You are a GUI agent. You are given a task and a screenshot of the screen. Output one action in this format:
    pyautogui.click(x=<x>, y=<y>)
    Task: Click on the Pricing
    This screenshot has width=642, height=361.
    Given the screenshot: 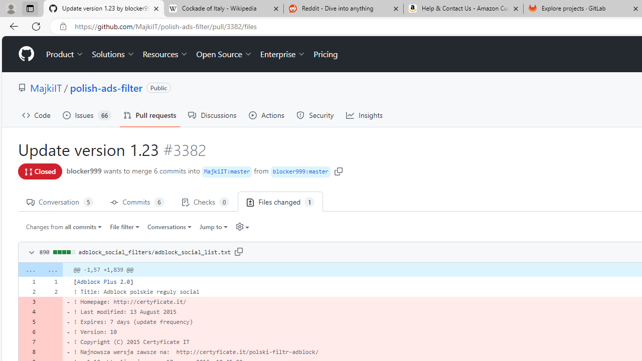 What is the action you would take?
    pyautogui.click(x=326, y=54)
    